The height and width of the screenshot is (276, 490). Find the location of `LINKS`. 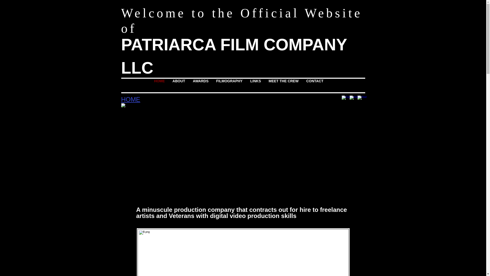

LINKS is located at coordinates (255, 85).